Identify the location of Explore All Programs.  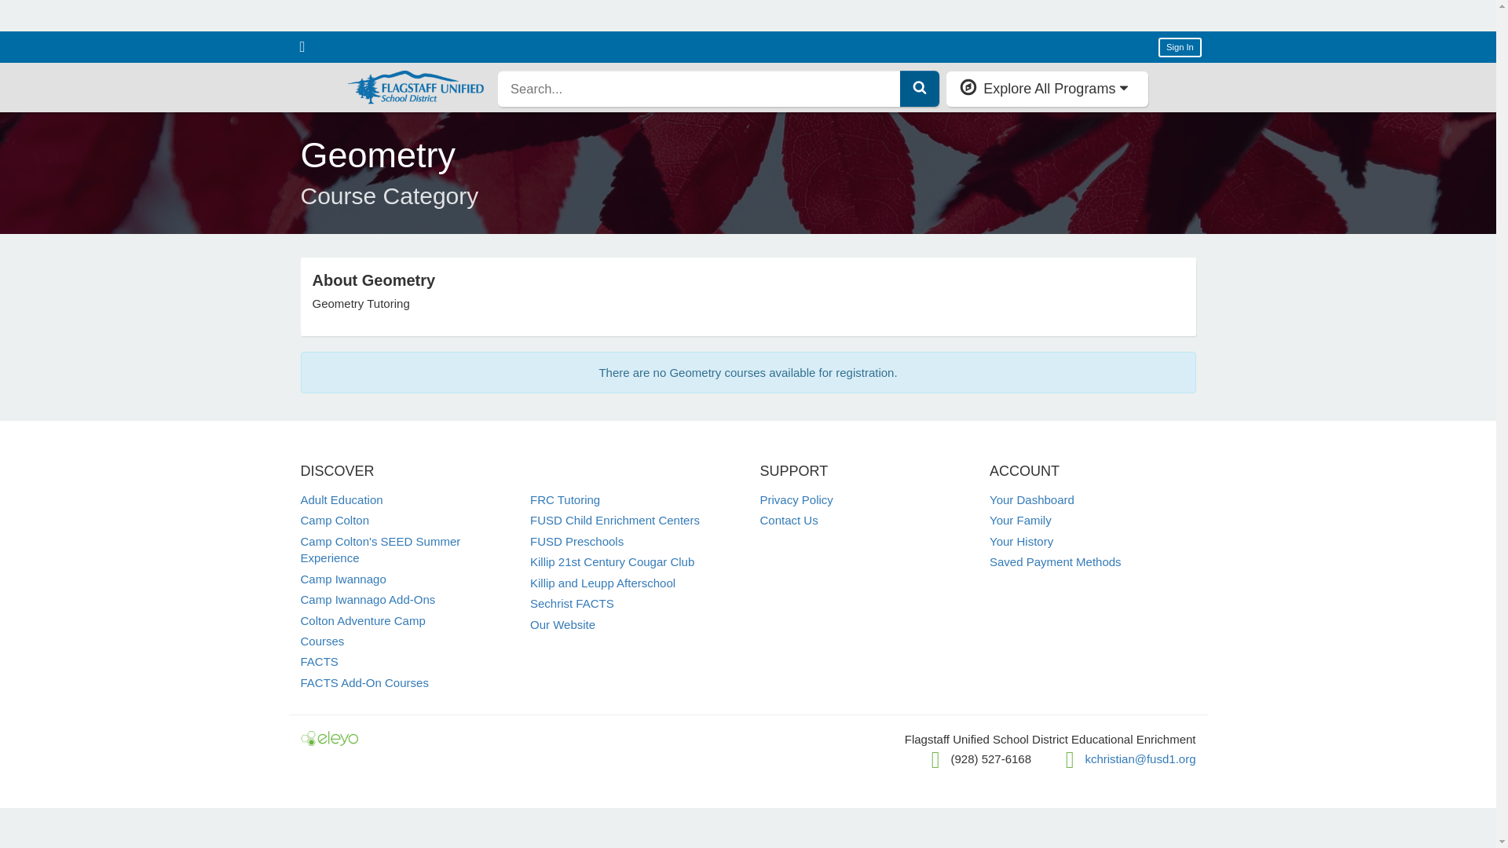
(1047, 88).